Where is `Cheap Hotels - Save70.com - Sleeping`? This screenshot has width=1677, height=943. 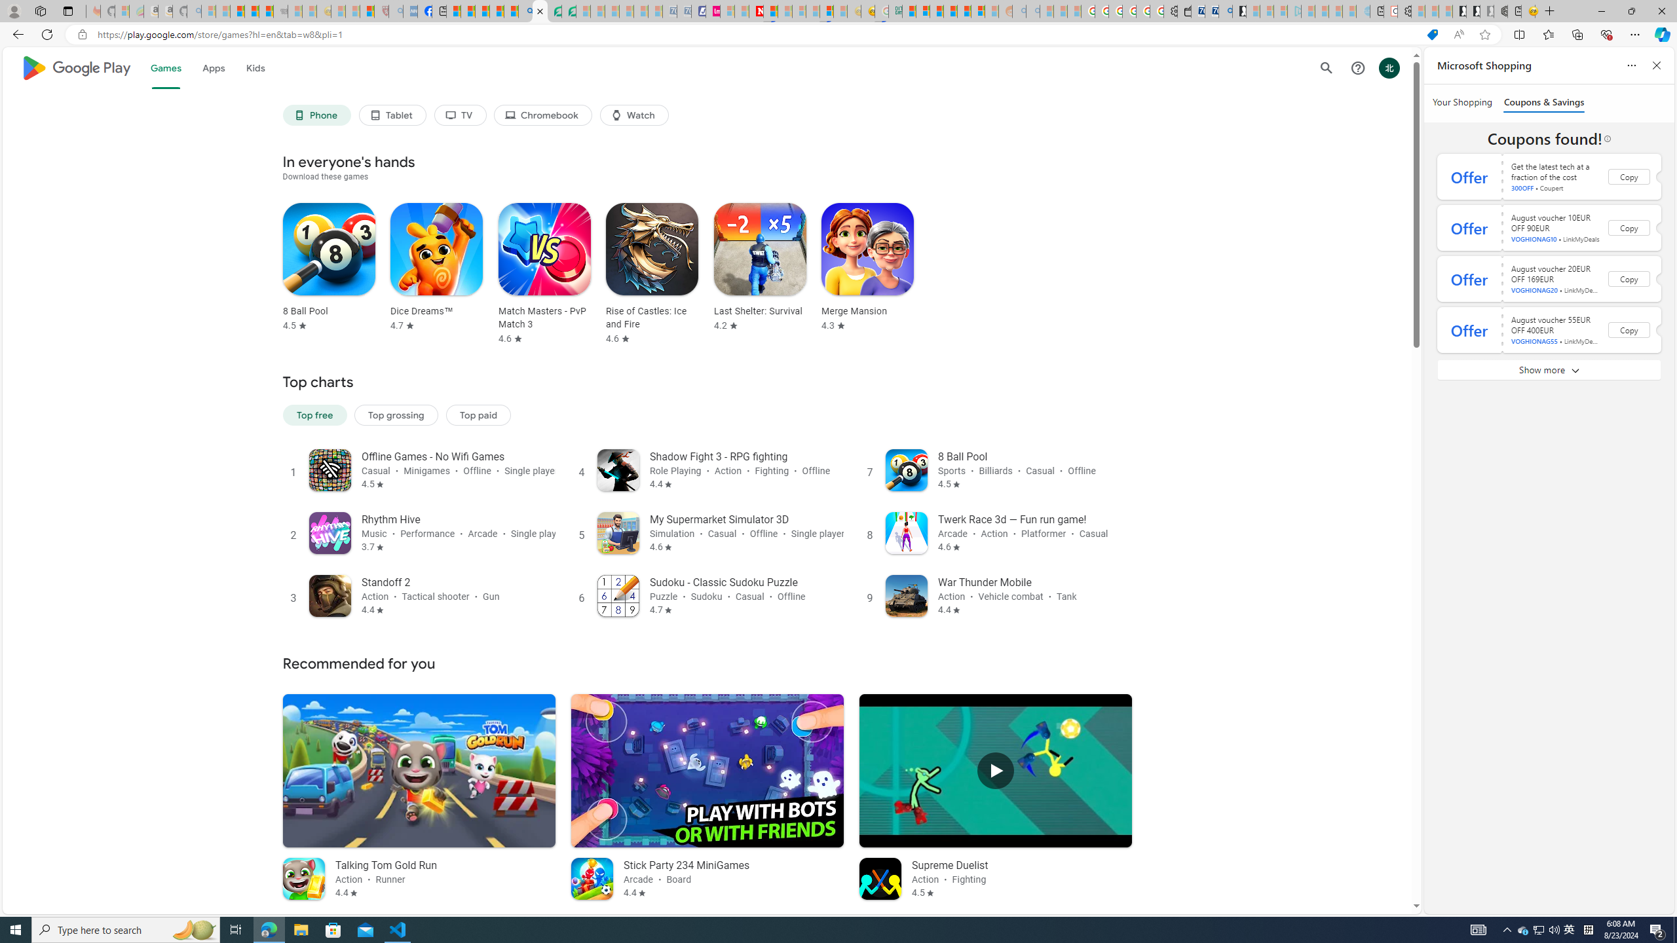
Cheap Hotels - Save70.com - Sleeping is located at coordinates (684, 11).